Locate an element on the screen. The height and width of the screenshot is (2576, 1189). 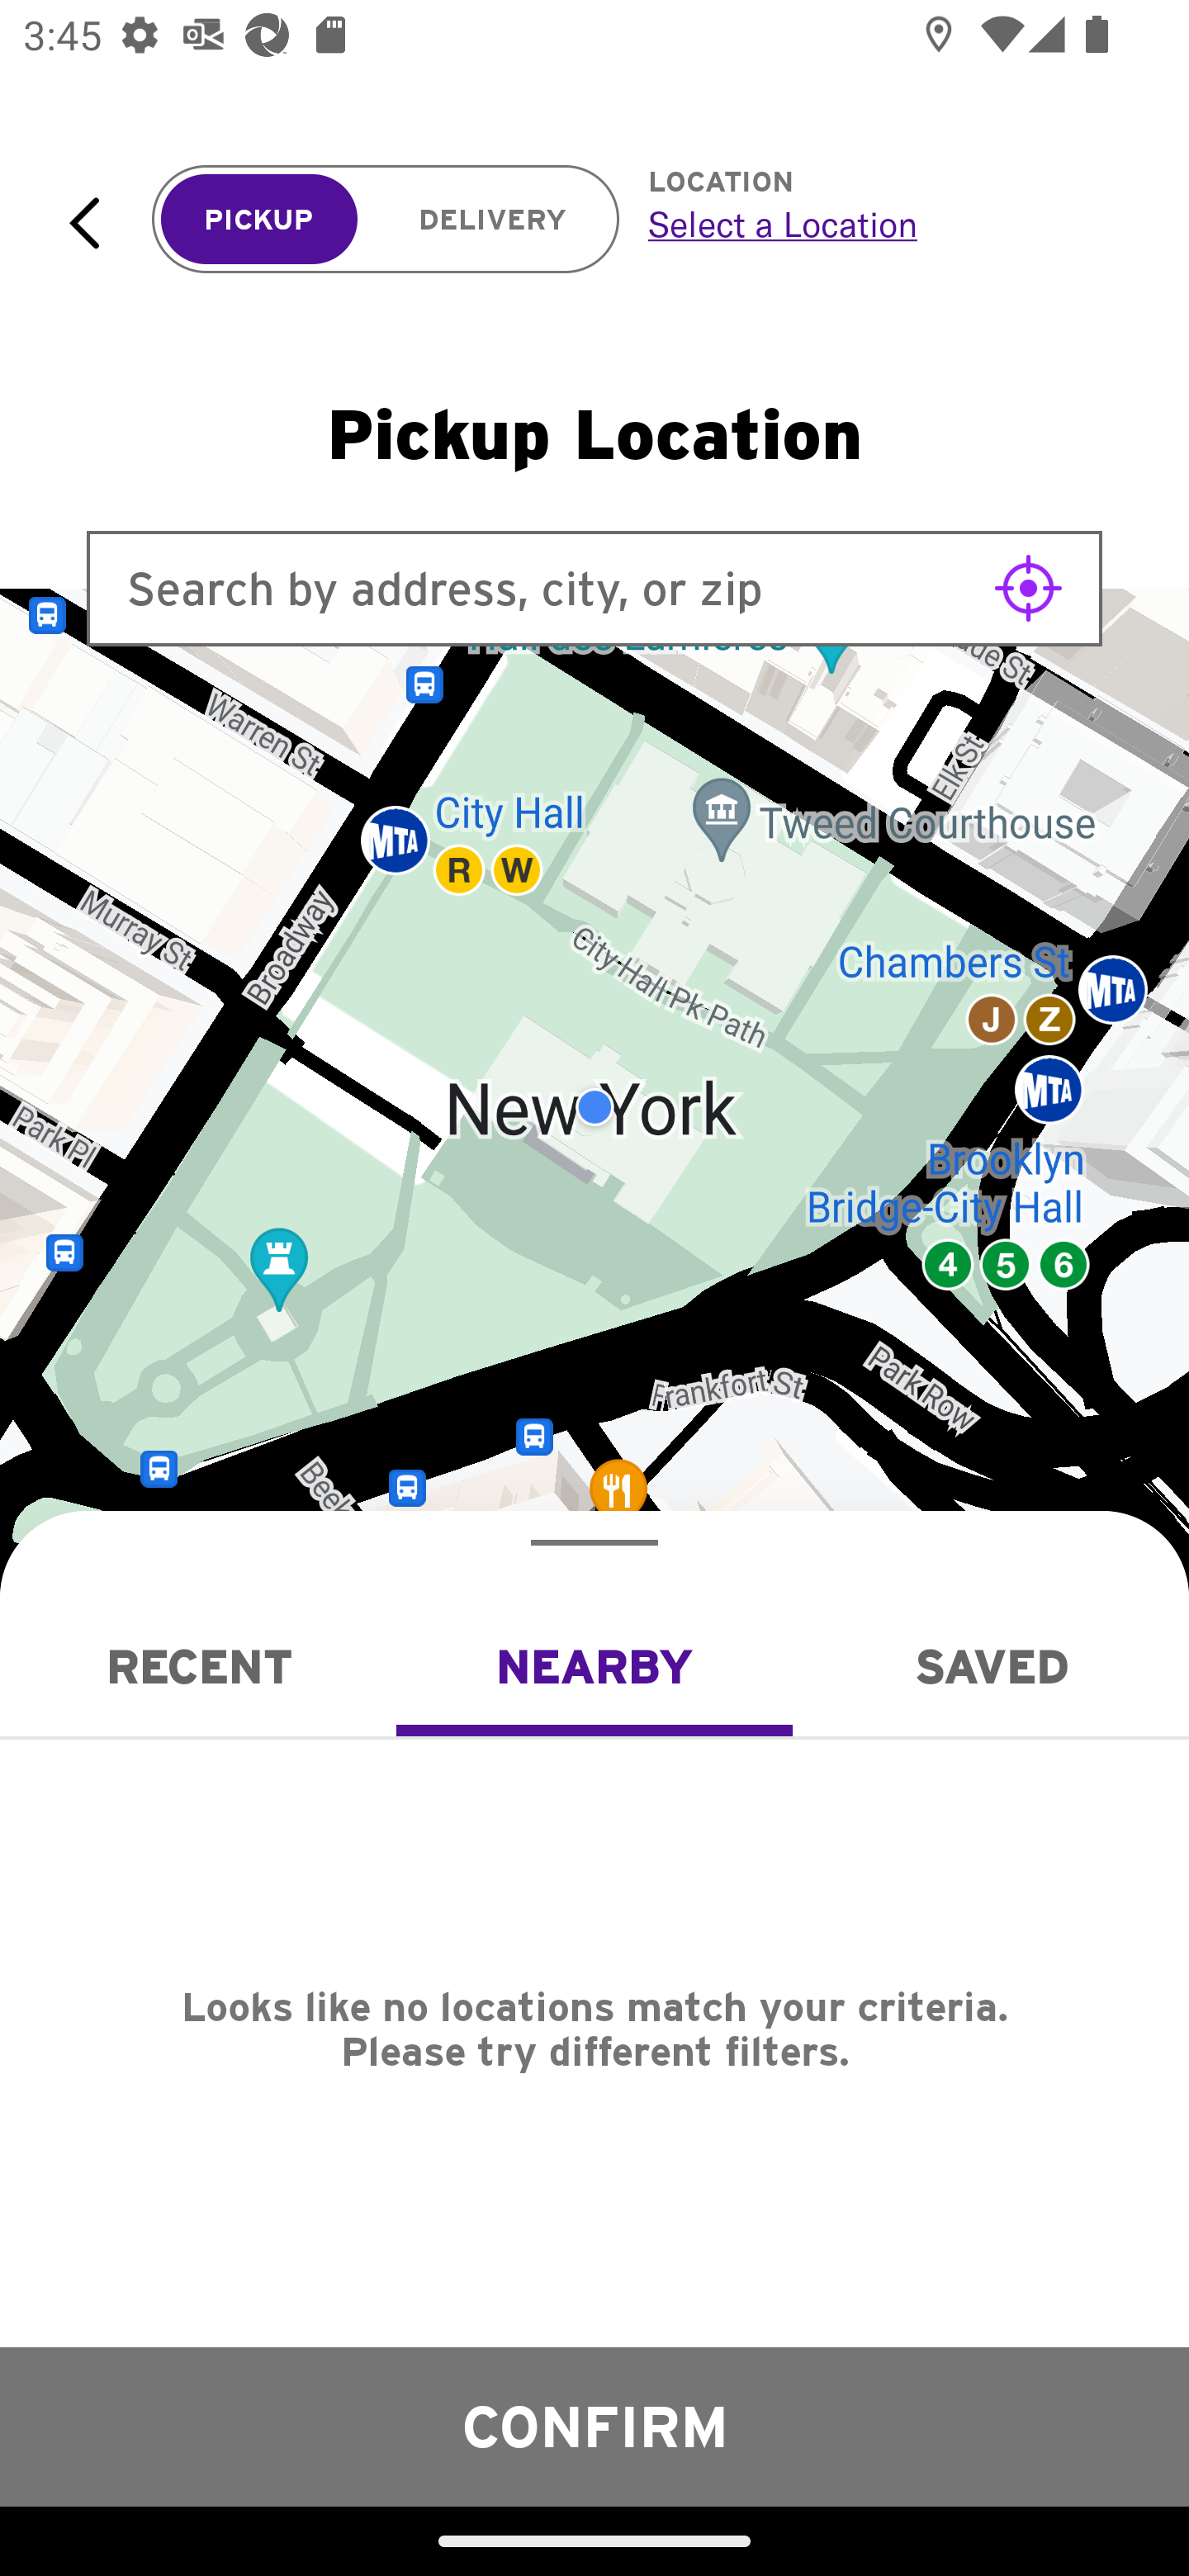
PICKUP is located at coordinates (259, 220).